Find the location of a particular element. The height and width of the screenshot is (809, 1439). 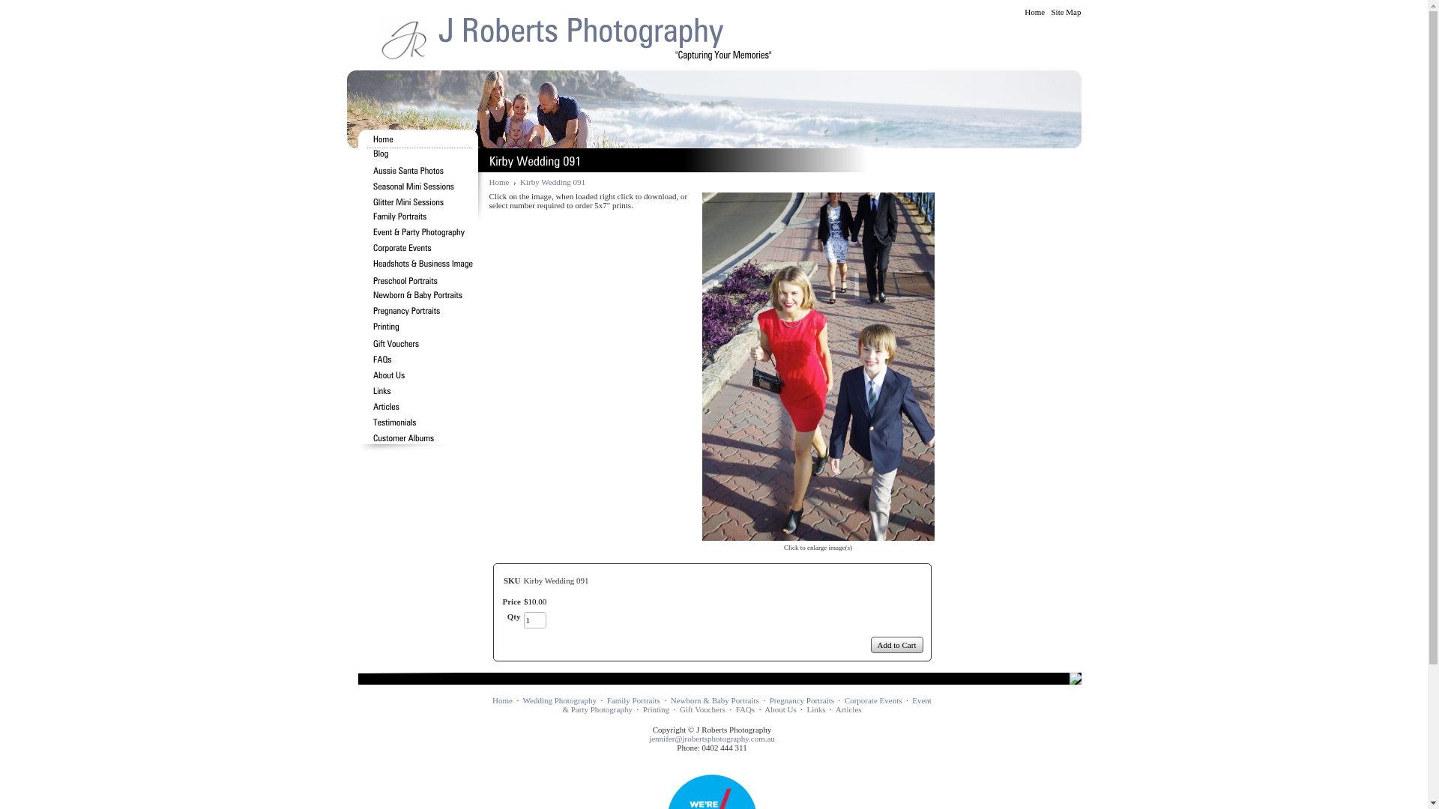

Event & Party Photography is located at coordinates (746, 705).